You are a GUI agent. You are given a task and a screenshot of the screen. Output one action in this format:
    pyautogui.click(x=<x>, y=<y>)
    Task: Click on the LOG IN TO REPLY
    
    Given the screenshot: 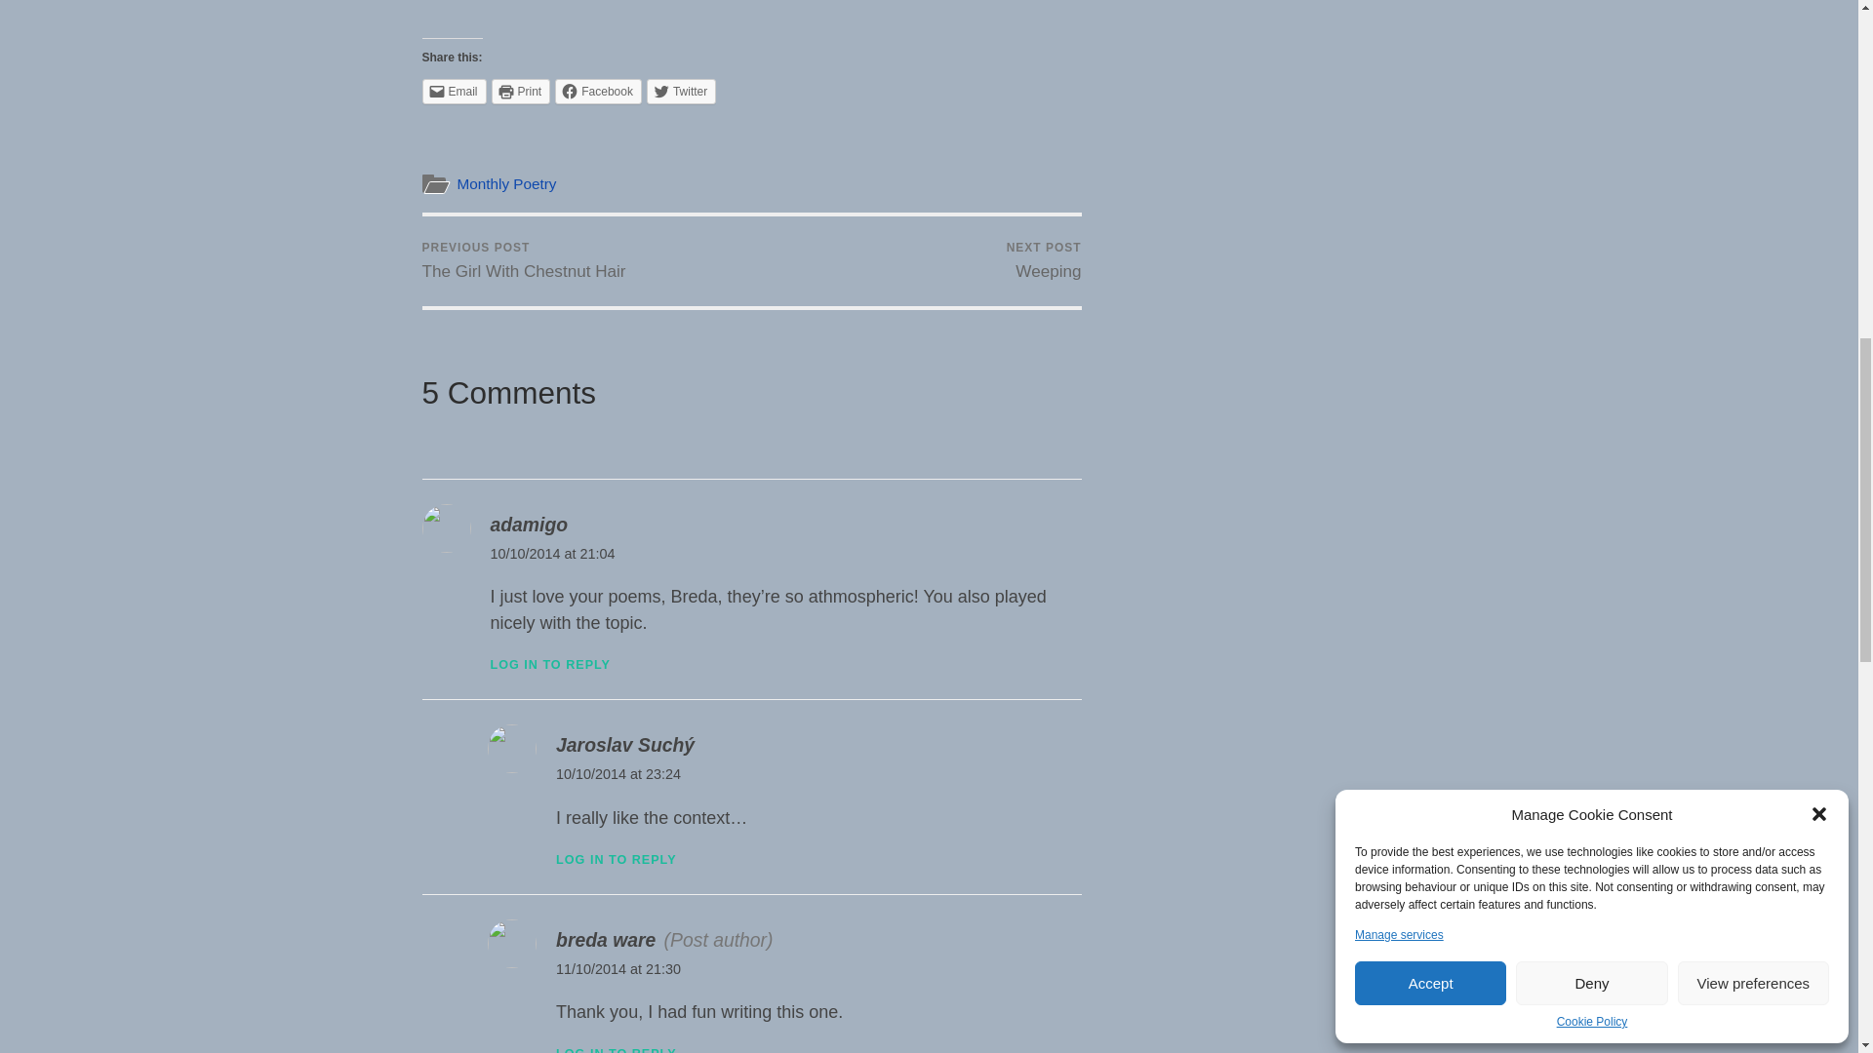 What is the action you would take?
    pyautogui.click(x=617, y=1049)
    